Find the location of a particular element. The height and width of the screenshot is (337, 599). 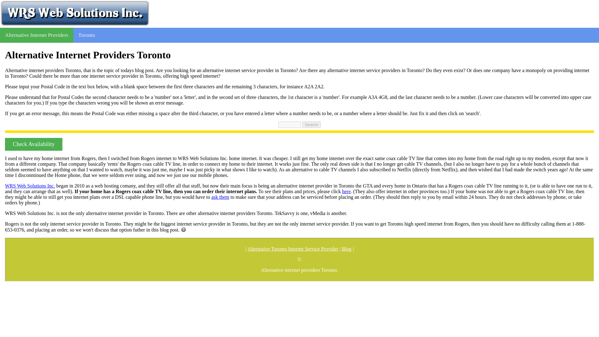

Alternative Toronto Internet Service Provider is located at coordinates (293, 249).